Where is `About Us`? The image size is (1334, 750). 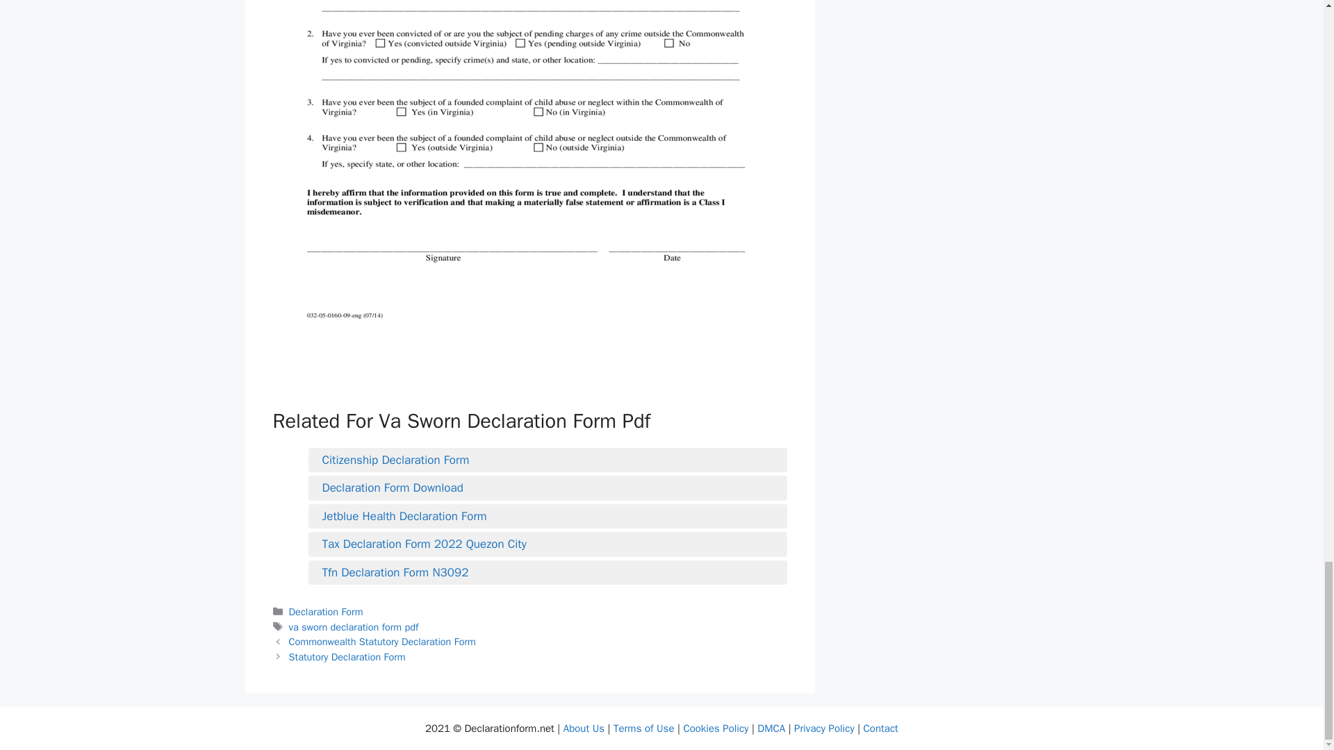
About Us is located at coordinates (584, 728).